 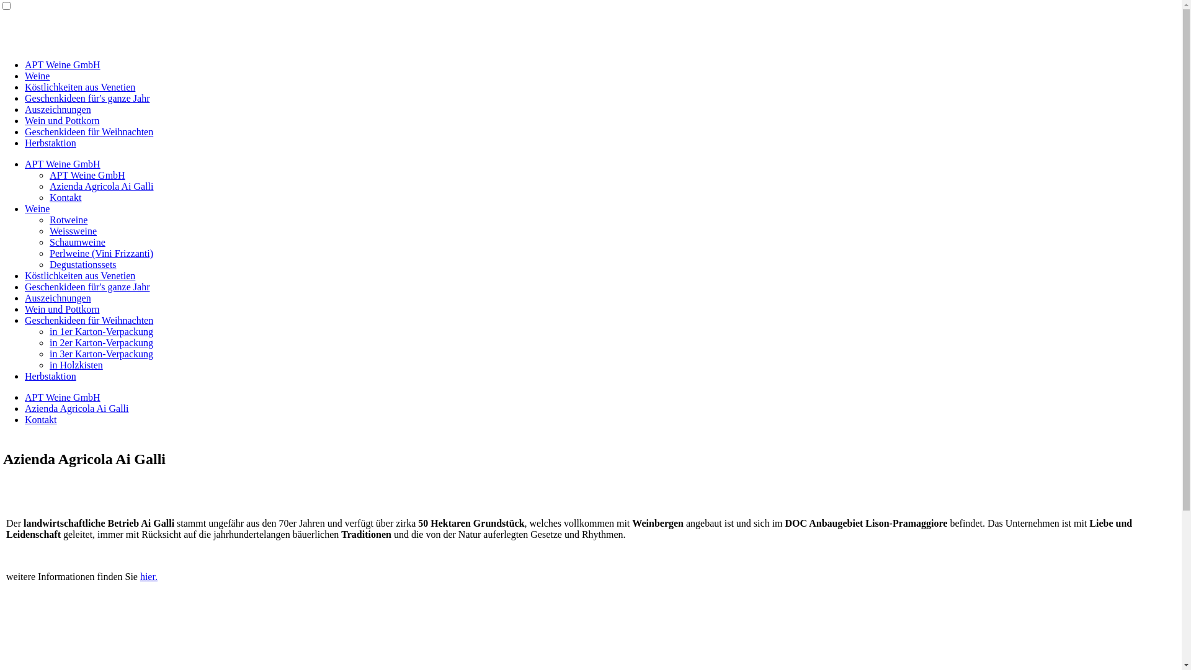 I want to click on Wein und Pottkorn, so click(x=62, y=309).